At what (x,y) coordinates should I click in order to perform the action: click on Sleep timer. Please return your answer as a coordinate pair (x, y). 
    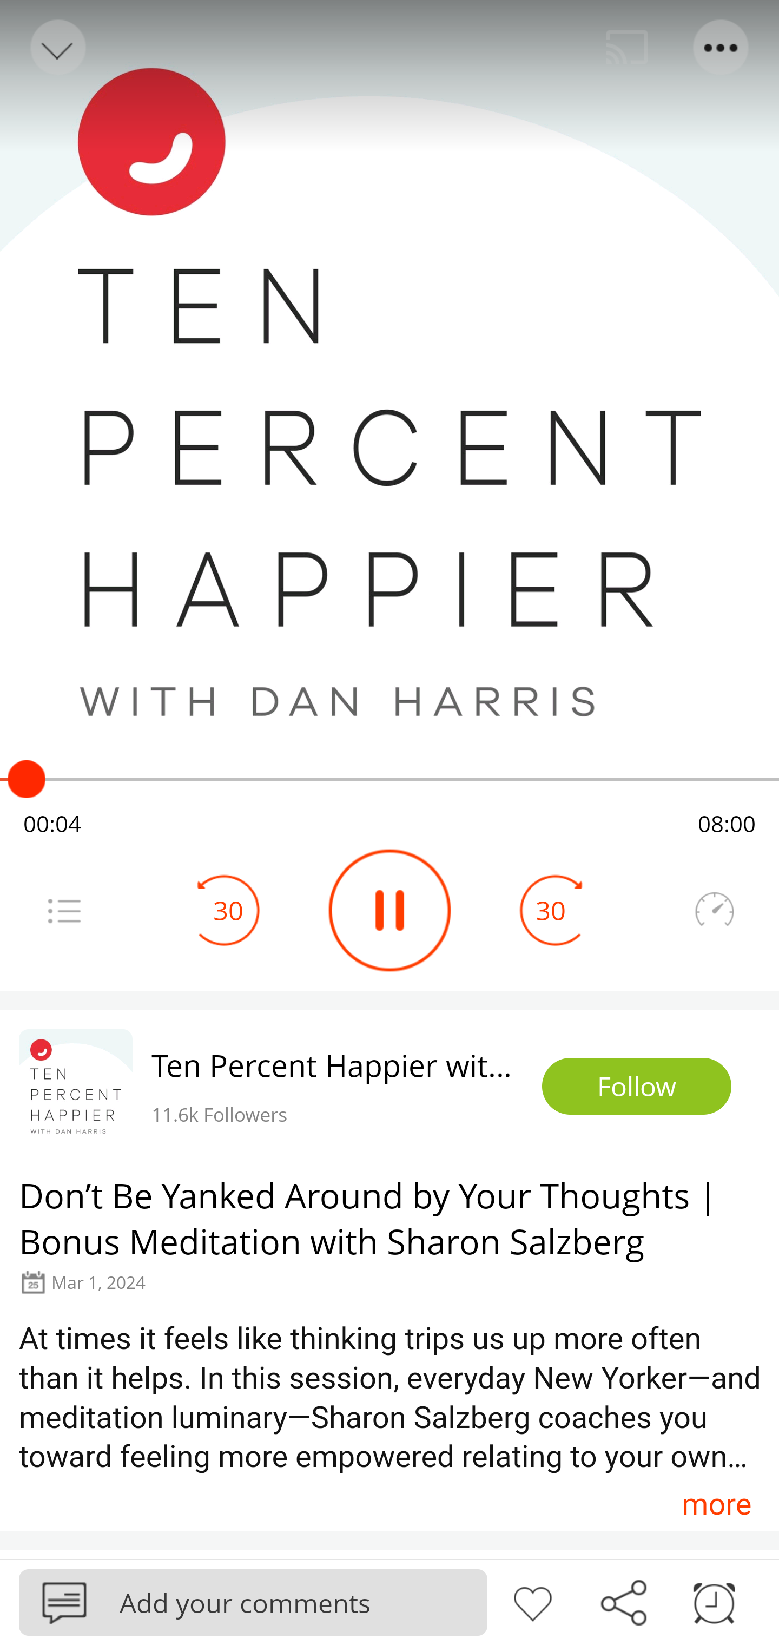
    Looking at the image, I should click on (714, 1601).